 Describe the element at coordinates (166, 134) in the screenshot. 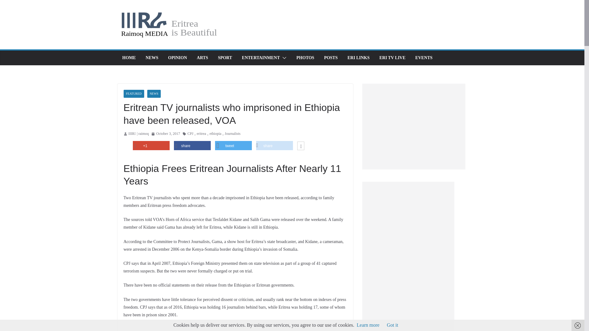

I see `2:41 pm` at that location.